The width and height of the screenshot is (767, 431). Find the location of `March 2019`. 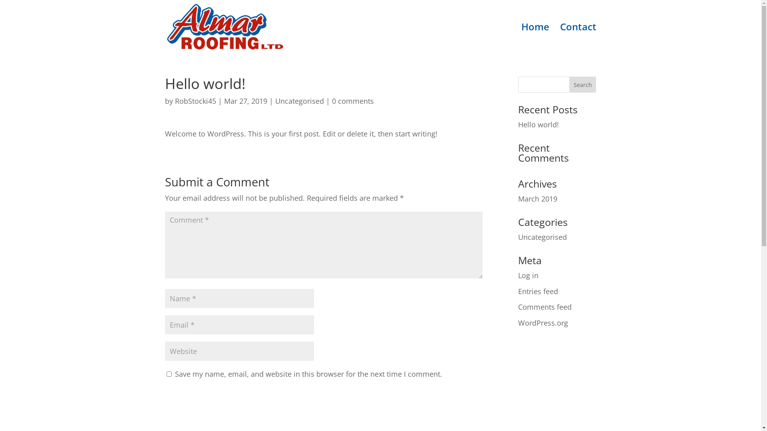

March 2019 is located at coordinates (538, 199).